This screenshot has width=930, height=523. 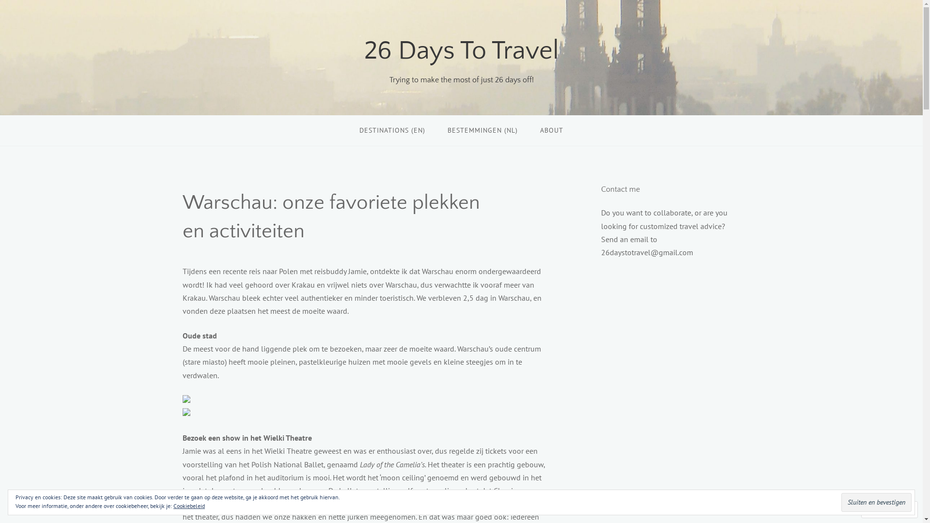 I want to click on 26 Days To Travel, so click(x=462, y=51).